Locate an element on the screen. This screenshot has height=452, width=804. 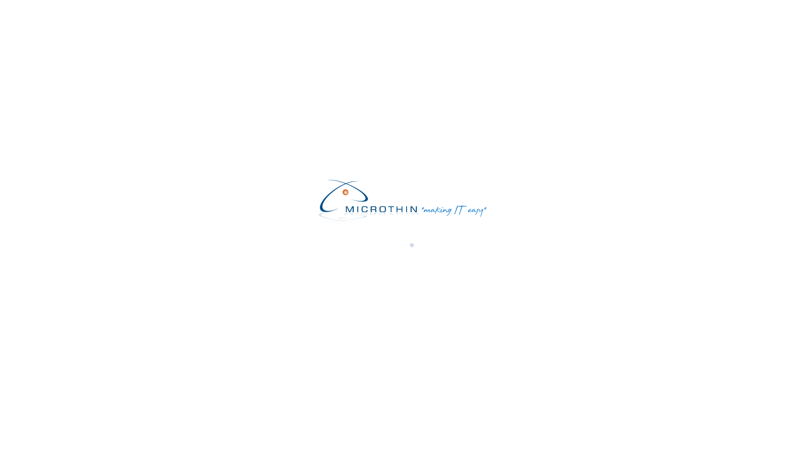
Contact Us is located at coordinates (466, 8).